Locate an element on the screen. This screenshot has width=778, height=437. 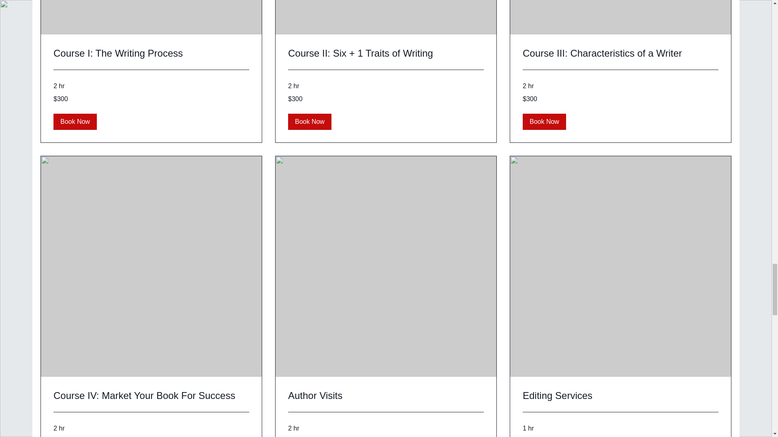
Book Now is located at coordinates (310, 121).